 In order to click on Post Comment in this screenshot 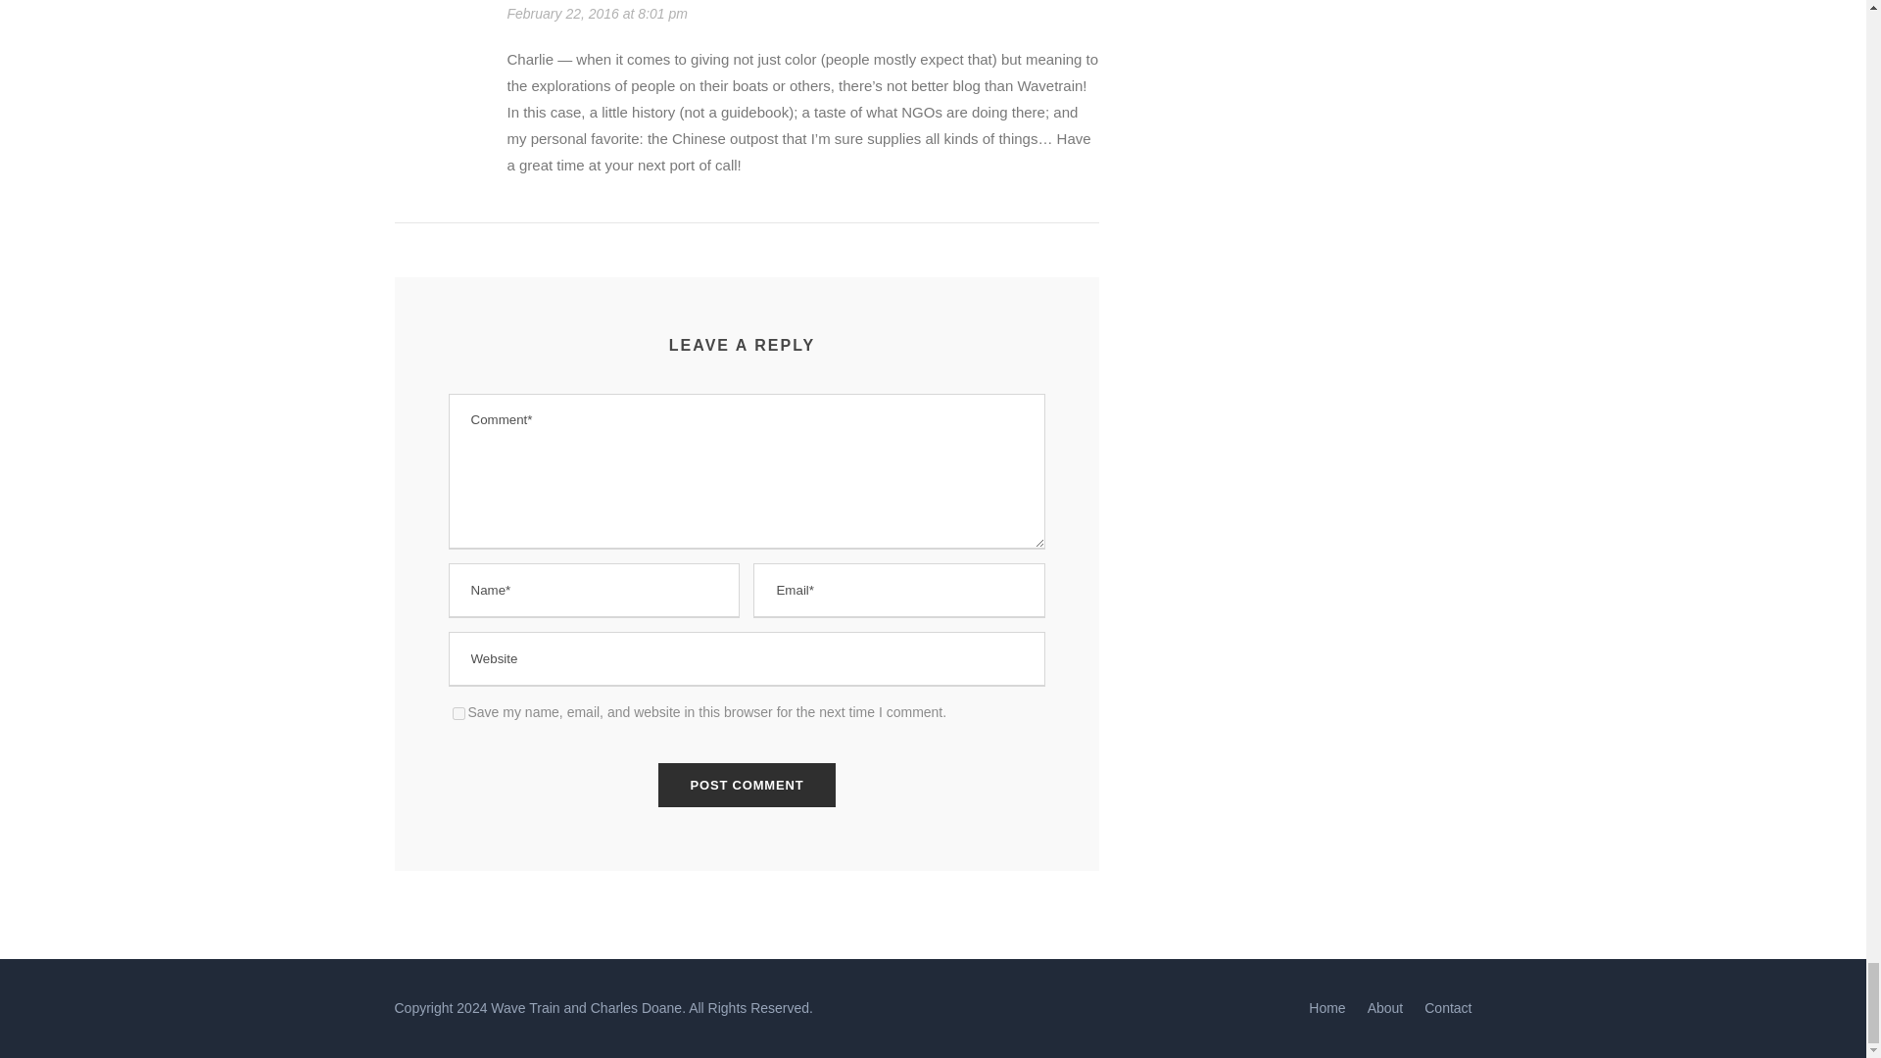, I will do `click(748, 785)`.